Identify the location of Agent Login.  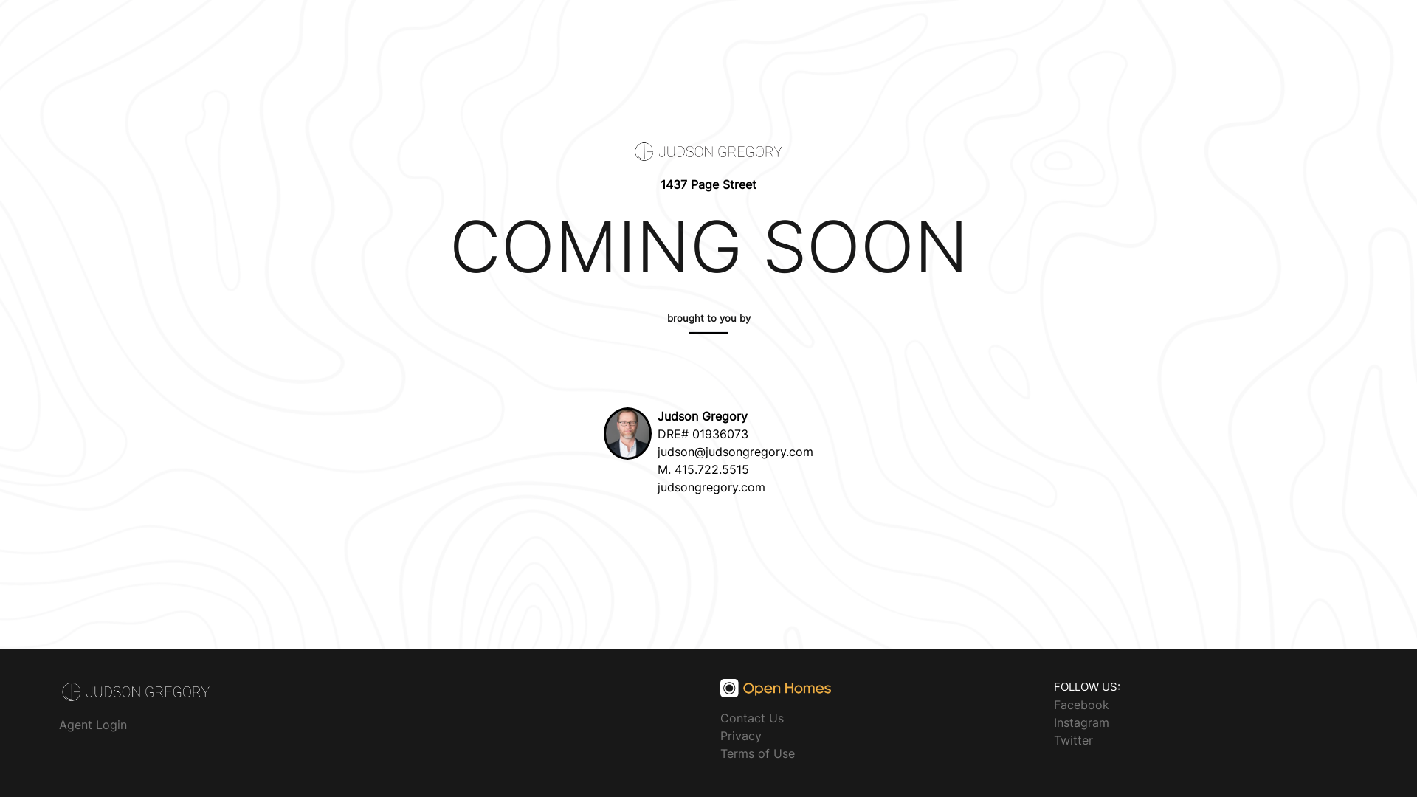
(93, 725).